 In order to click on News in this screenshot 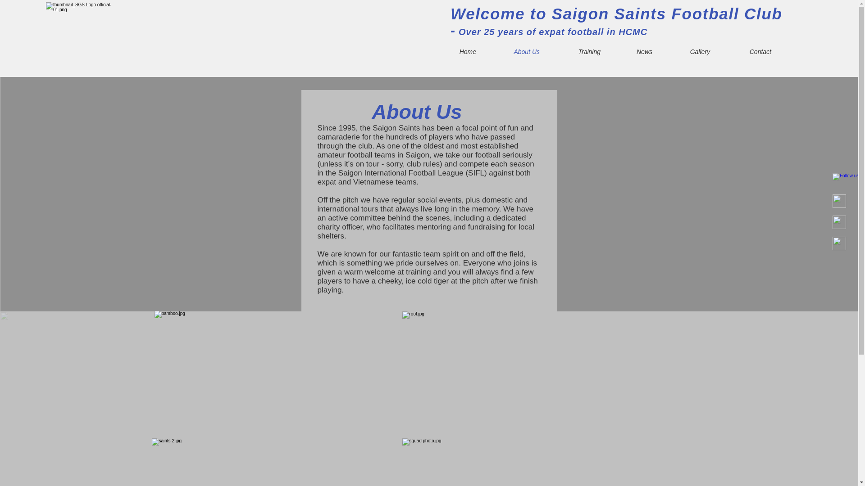, I will do `click(633, 51)`.